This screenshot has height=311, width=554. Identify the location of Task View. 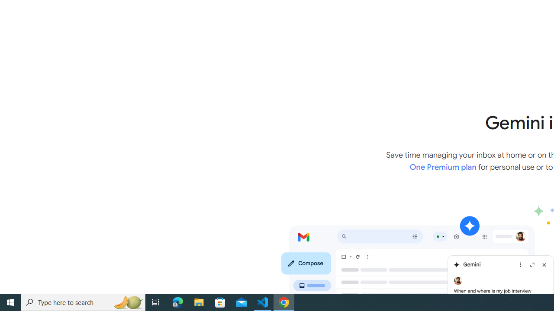
(156, 302).